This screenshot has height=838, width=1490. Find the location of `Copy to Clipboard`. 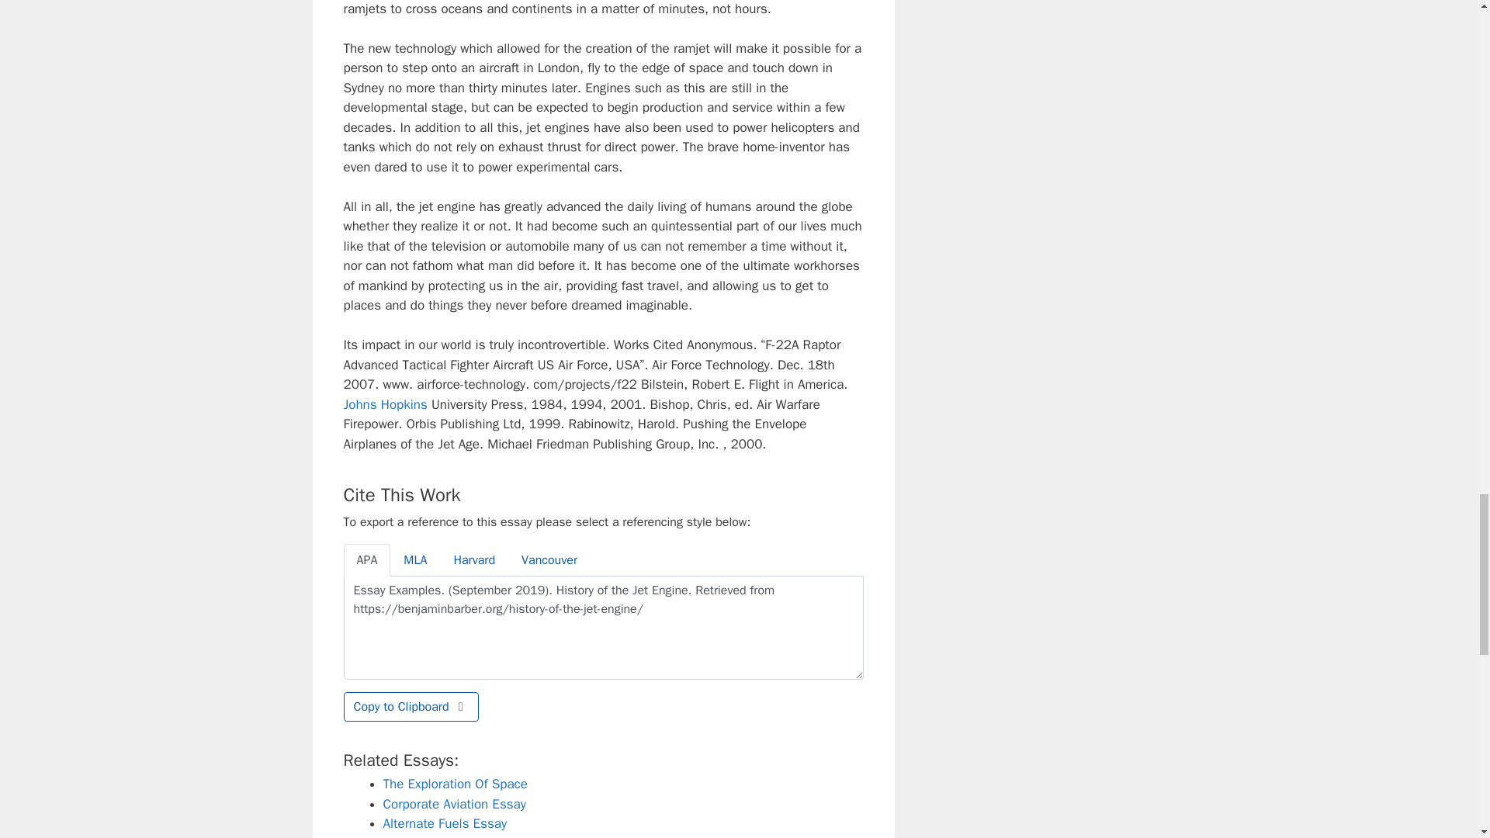

Copy to Clipboard is located at coordinates (410, 706).